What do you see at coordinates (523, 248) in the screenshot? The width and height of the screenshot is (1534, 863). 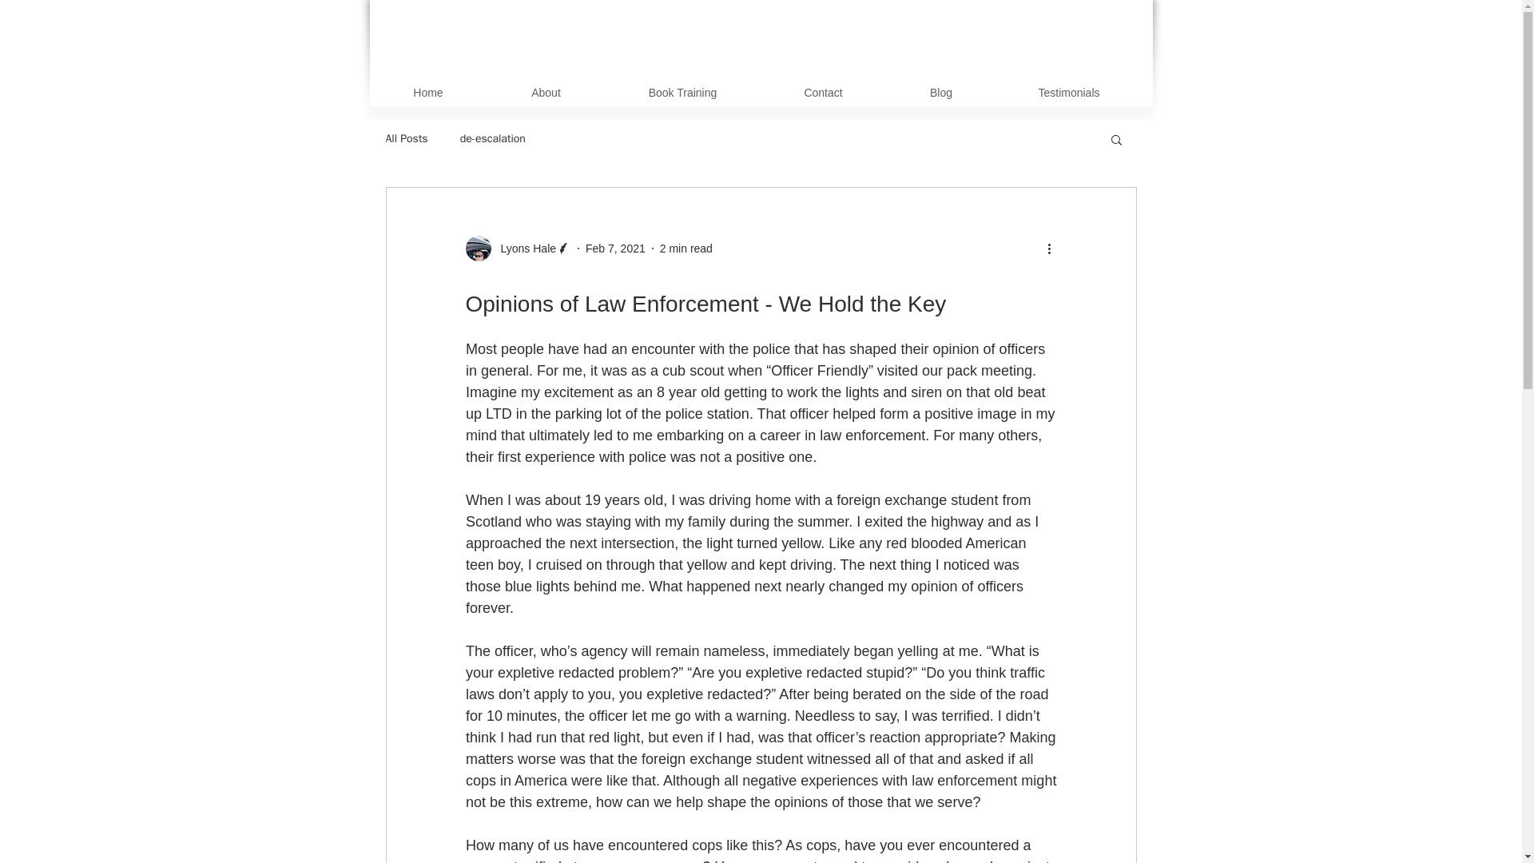 I see `Lyons Hale` at bounding box center [523, 248].